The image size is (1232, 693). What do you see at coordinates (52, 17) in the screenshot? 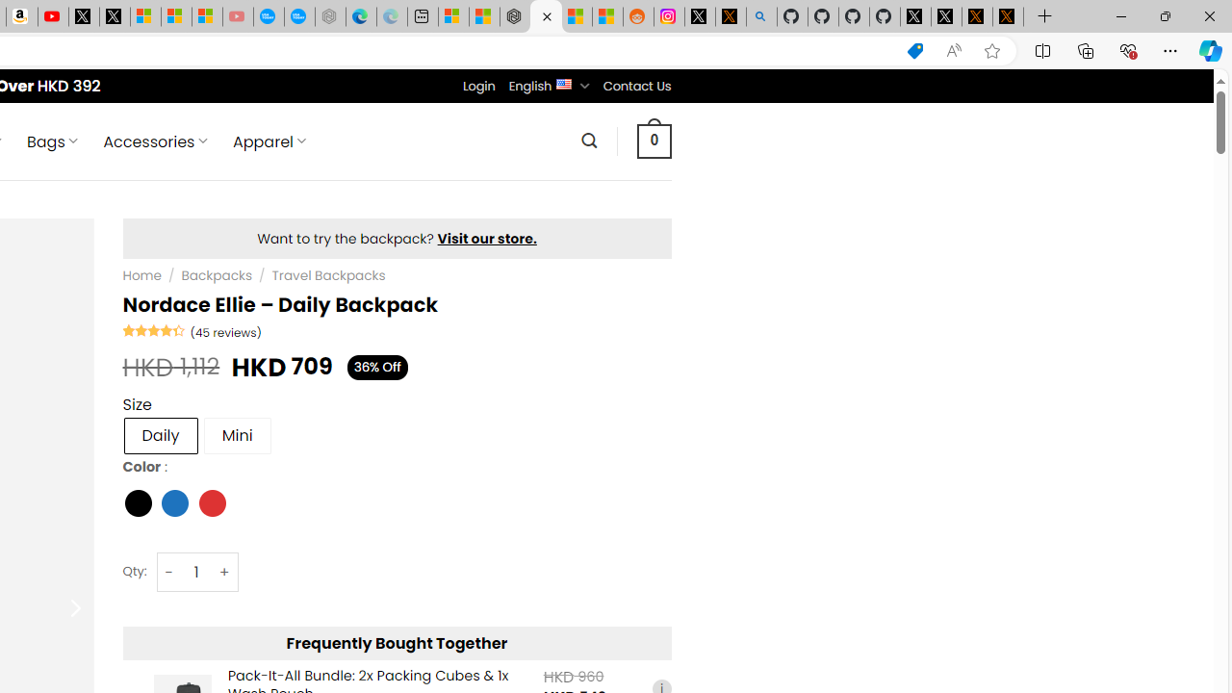
I see `Day 1: Arriving in Yemen (surreal to be here) - YouTube` at bounding box center [52, 17].